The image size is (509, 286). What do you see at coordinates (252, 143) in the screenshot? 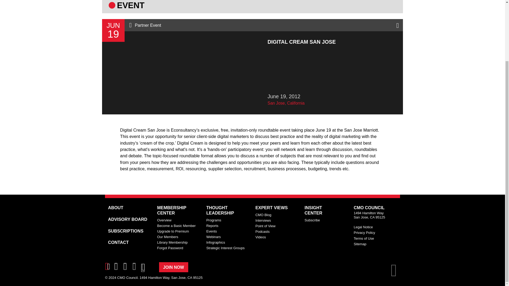
I see `DIGITAL CREAM SAN JOSE` at bounding box center [252, 143].